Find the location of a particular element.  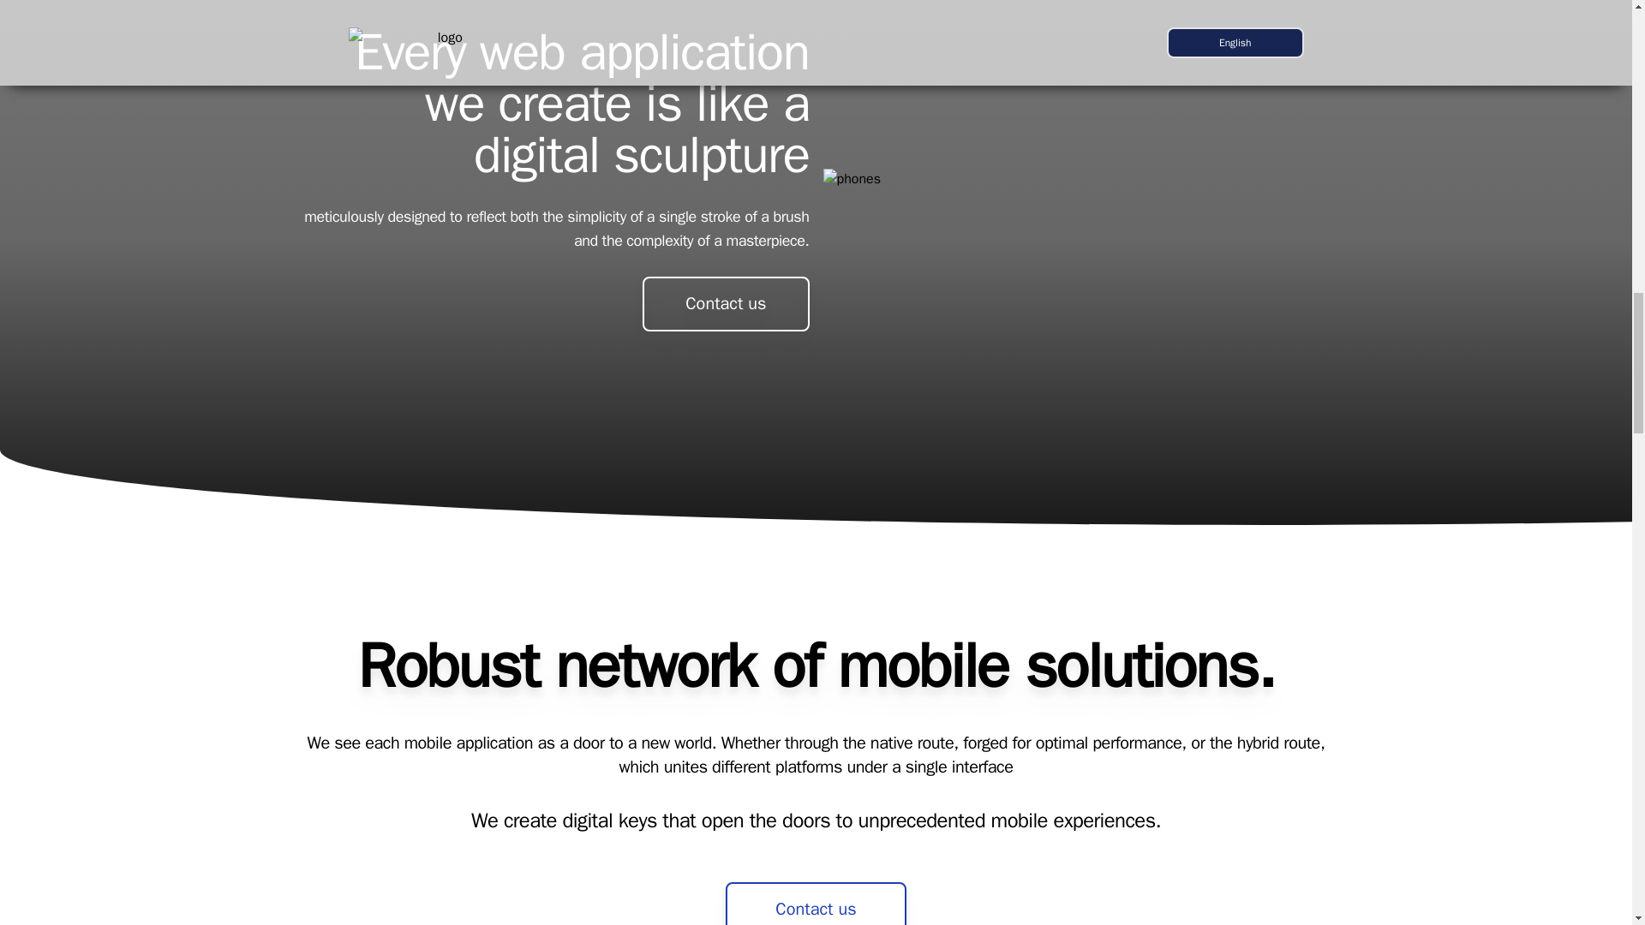

Contact us is located at coordinates (816, 904).